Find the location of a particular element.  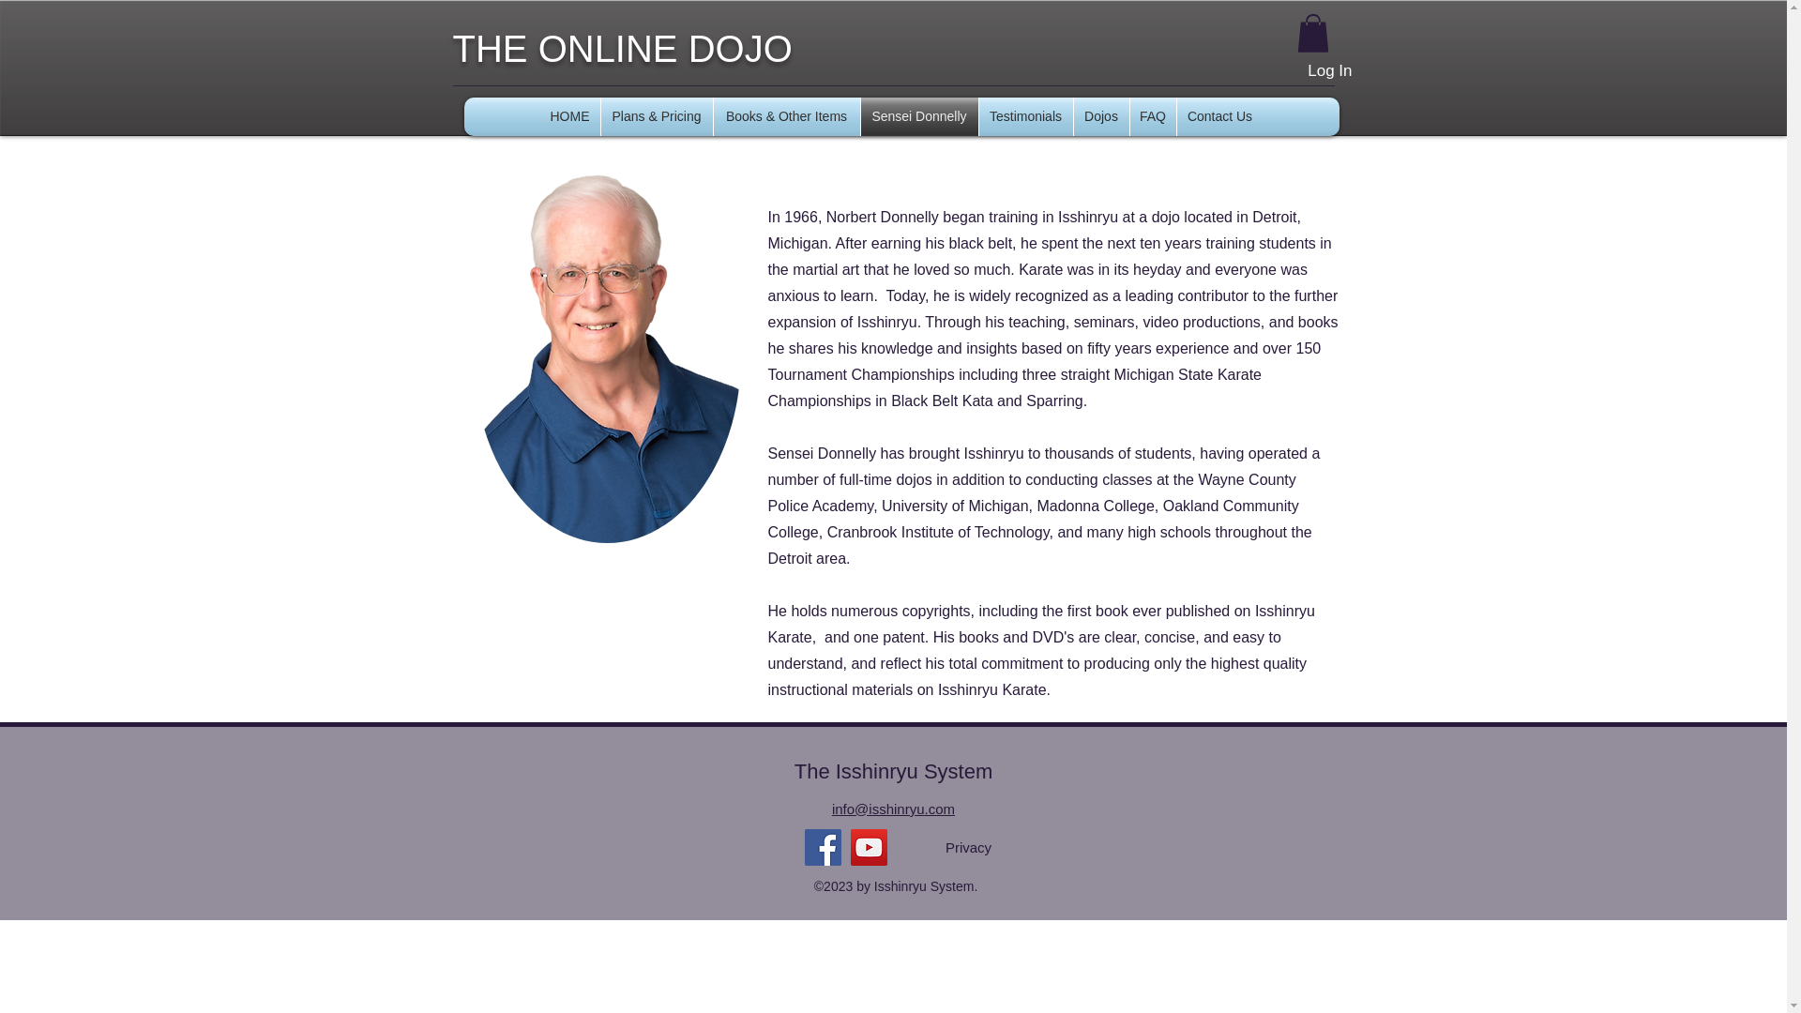

Log In is located at coordinates (1330, 71).